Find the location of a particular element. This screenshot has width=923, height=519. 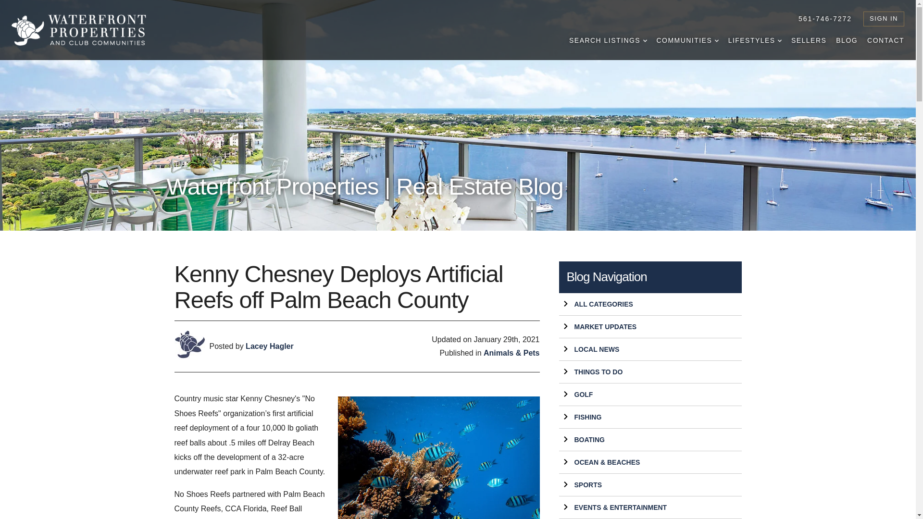

DROPDOWN ARROW is located at coordinates (780, 40).